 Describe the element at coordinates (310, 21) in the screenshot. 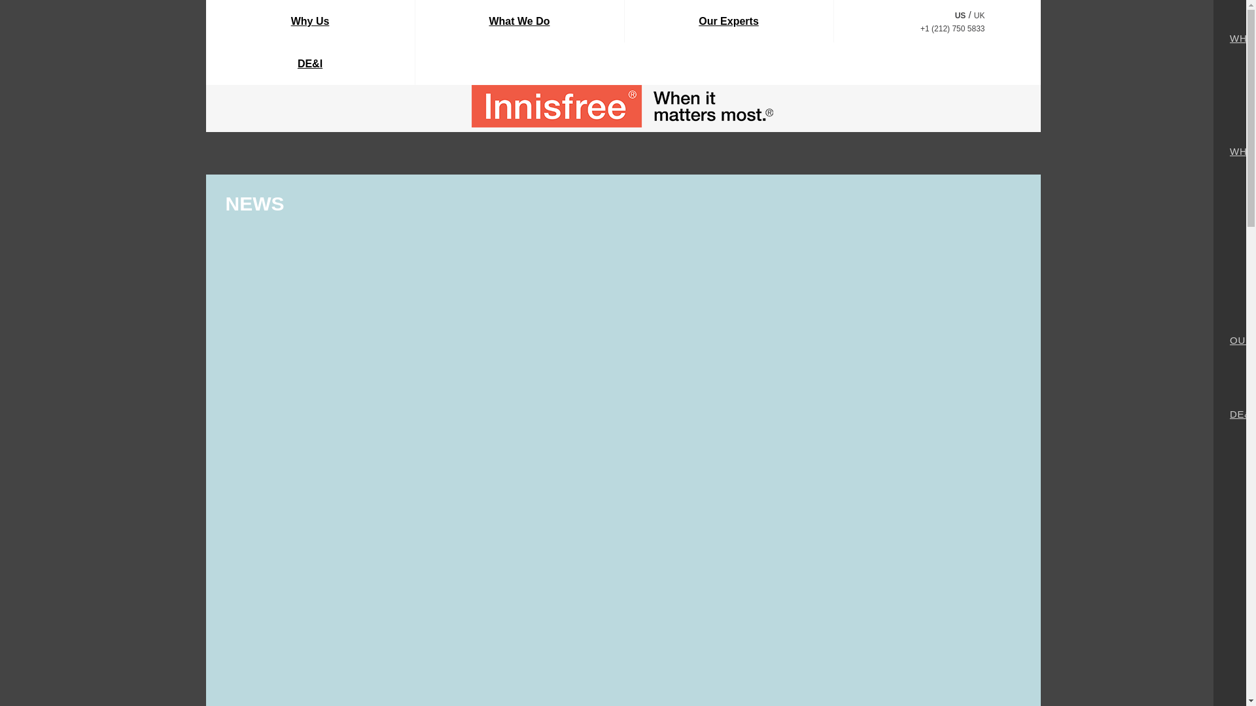

I see `Why Us` at that location.